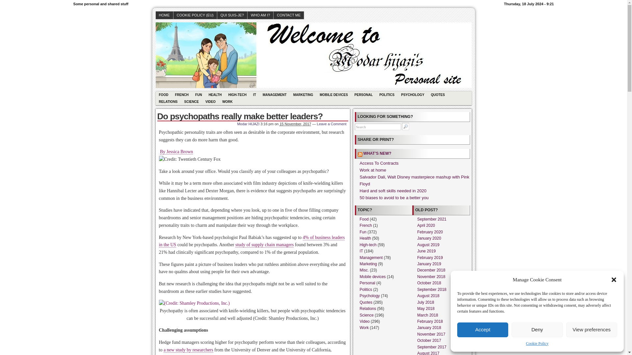 This screenshot has height=355, width=632. What do you see at coordinates (232, 15) in the screenshot?
I see `QUI SUIS-JE?` at bounding box center [232, 15].